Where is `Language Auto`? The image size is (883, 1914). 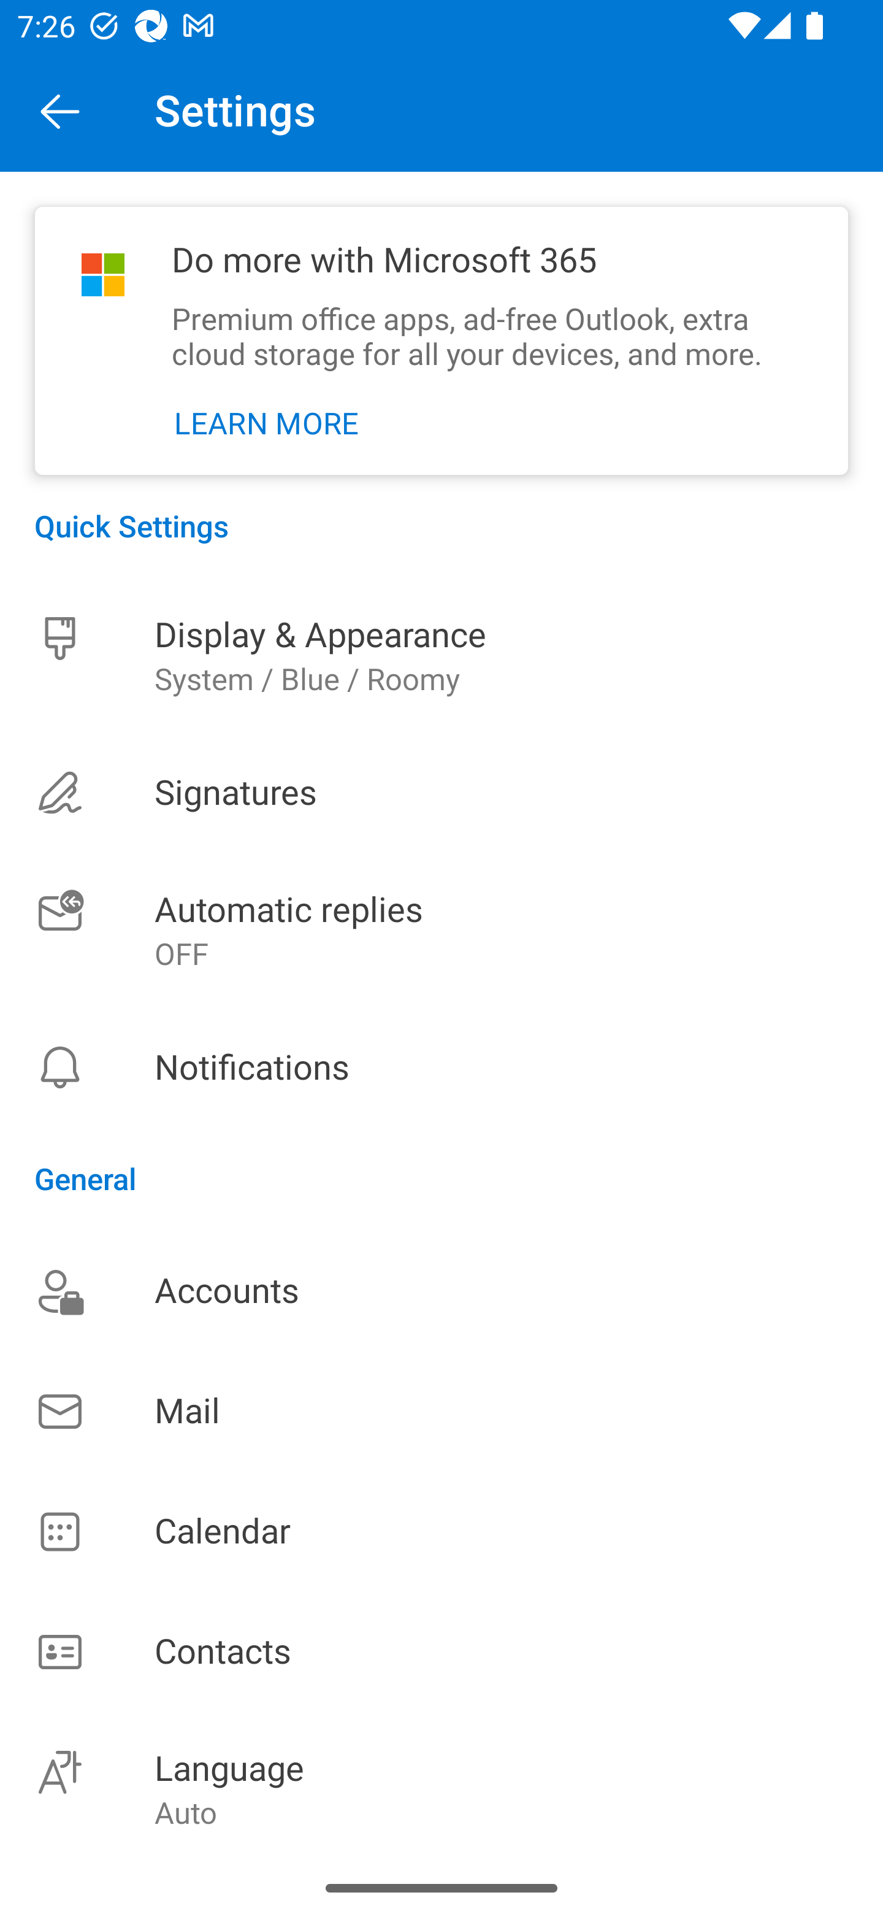
Language Auto is located at coordinates (442, 1788).